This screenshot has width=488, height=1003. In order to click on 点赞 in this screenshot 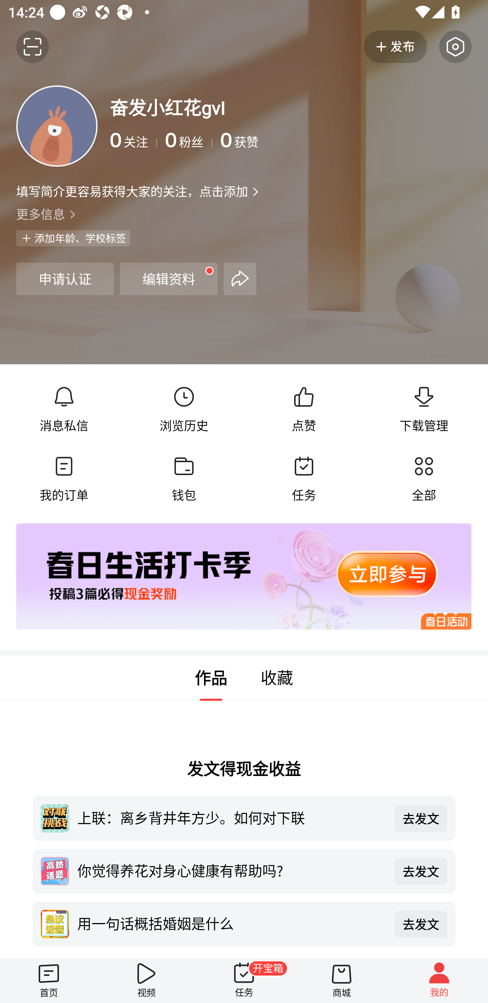, I will do `click(304, 409)`.